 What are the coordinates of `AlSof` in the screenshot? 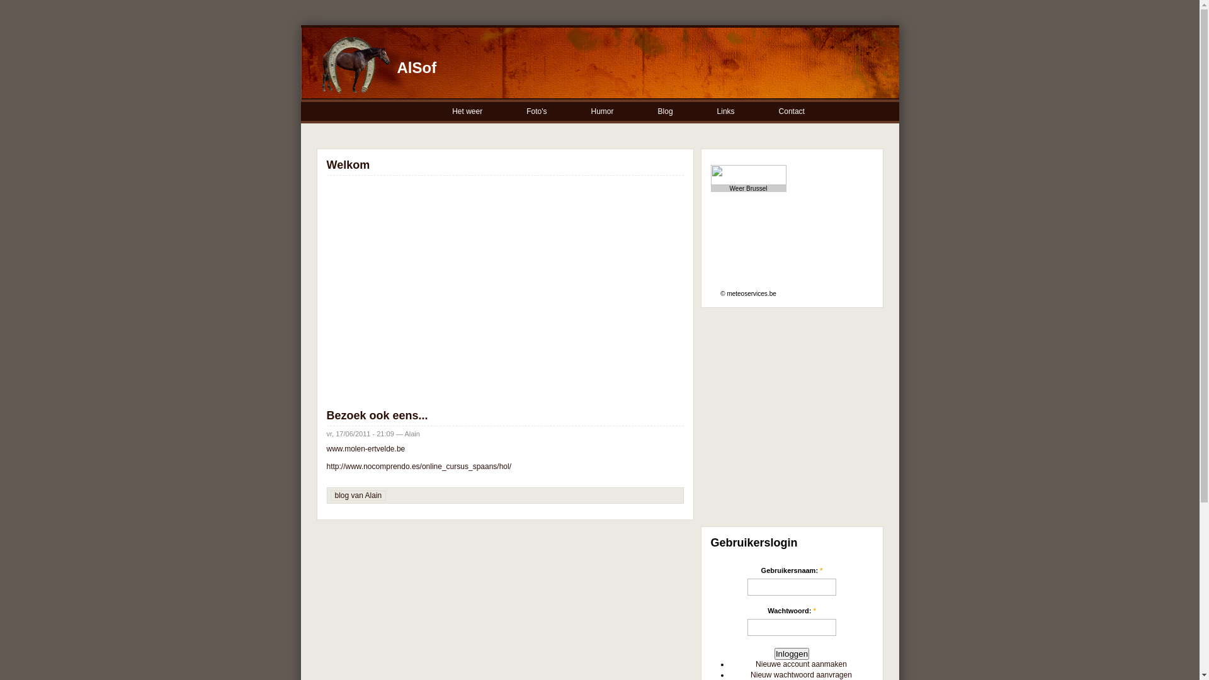 It's located at (417, 68).